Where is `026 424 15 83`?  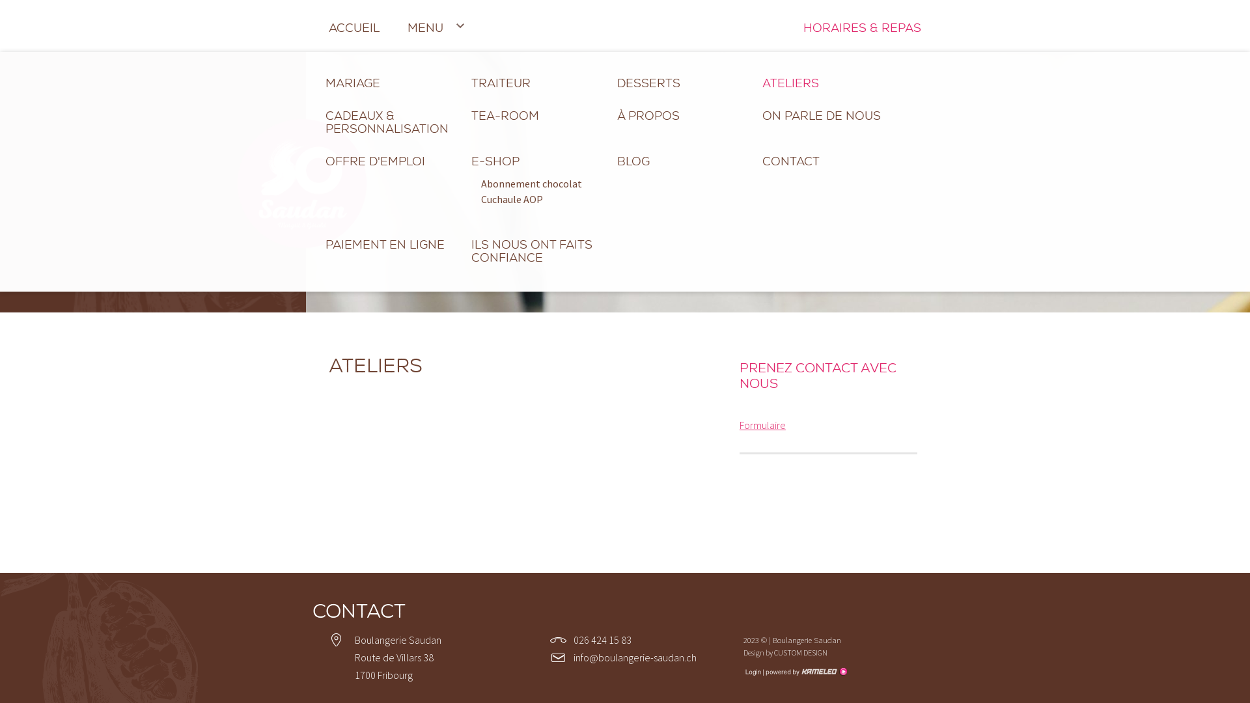 026 424 15 83 is located at coordinates (603, 640).